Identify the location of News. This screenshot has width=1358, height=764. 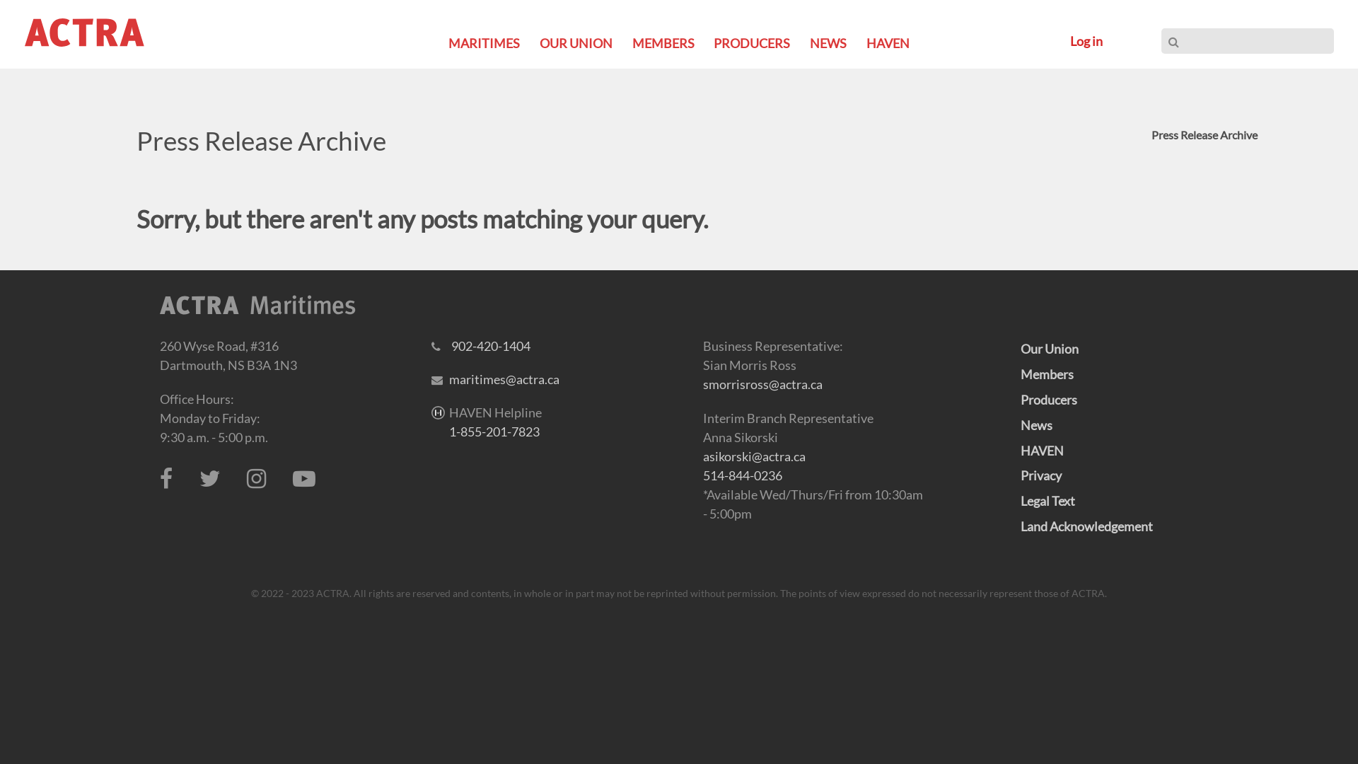
(1035, 425).